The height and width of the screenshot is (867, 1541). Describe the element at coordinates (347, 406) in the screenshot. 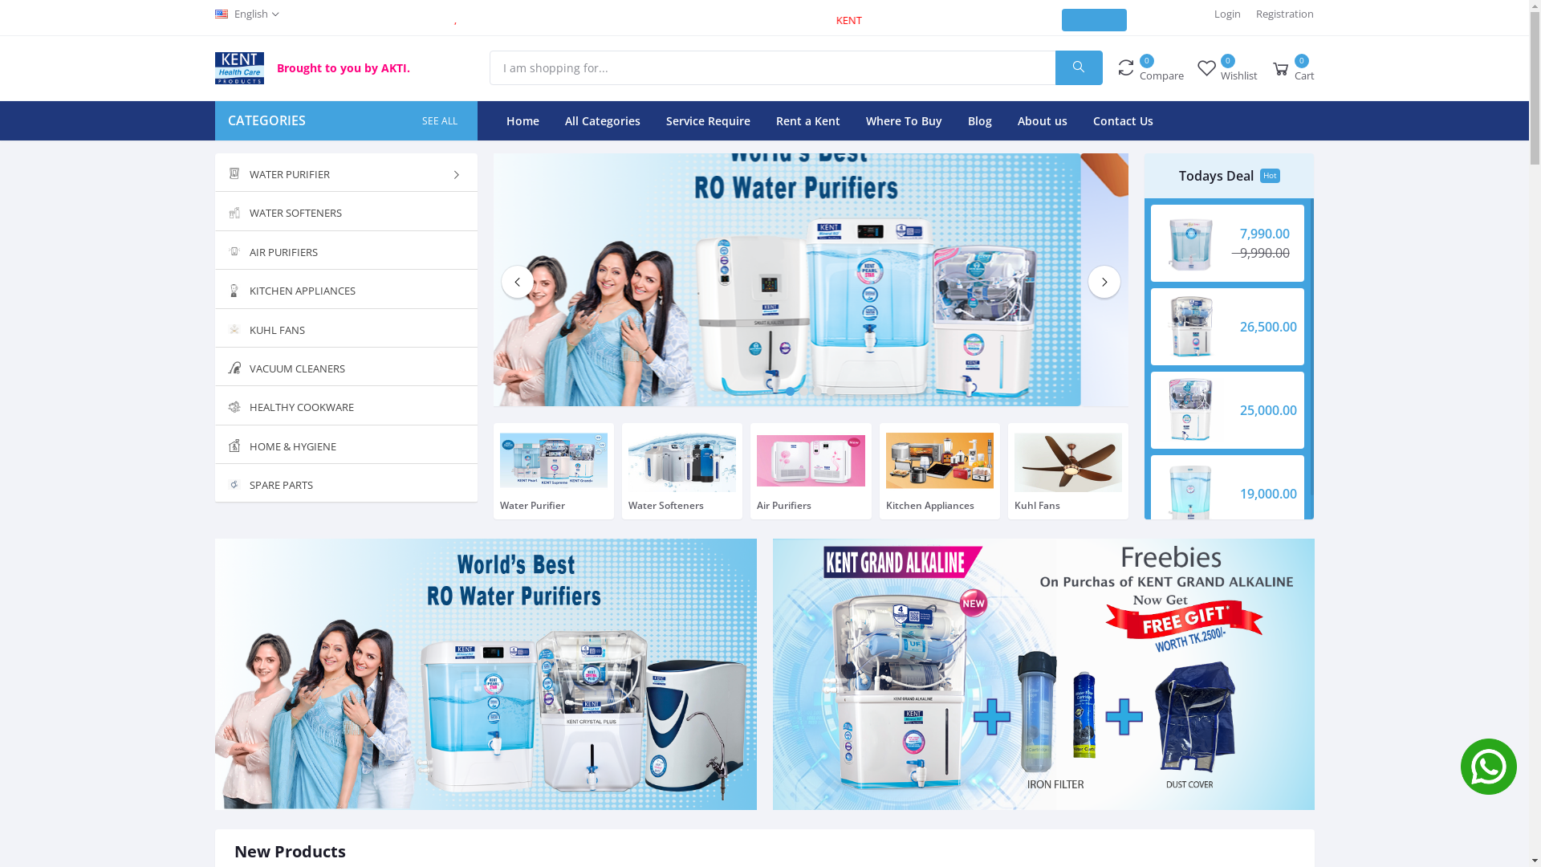

I see `HEALTHY COOKWARE` at that location.